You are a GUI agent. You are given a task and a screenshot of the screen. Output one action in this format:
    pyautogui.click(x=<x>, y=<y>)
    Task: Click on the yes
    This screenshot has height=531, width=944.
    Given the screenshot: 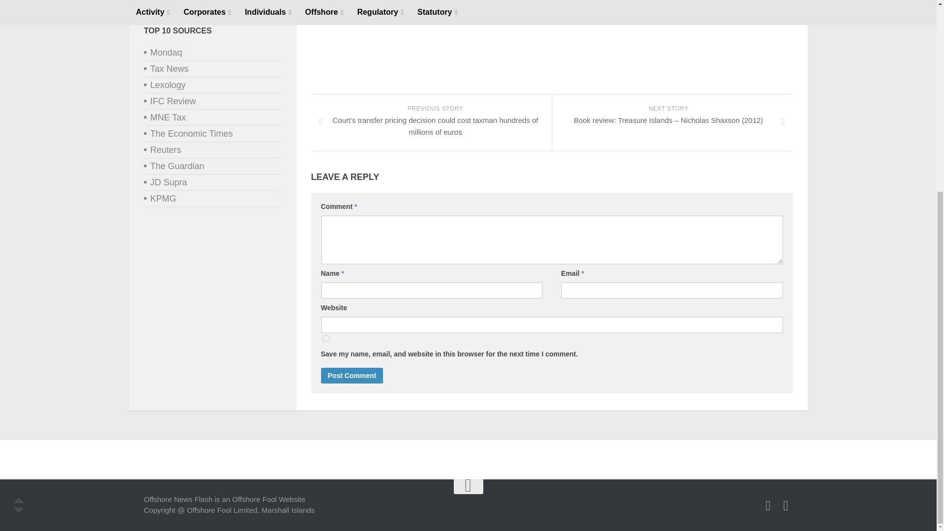 What is the action you would take?
    pyautogui.click(x=325, y=338)
    